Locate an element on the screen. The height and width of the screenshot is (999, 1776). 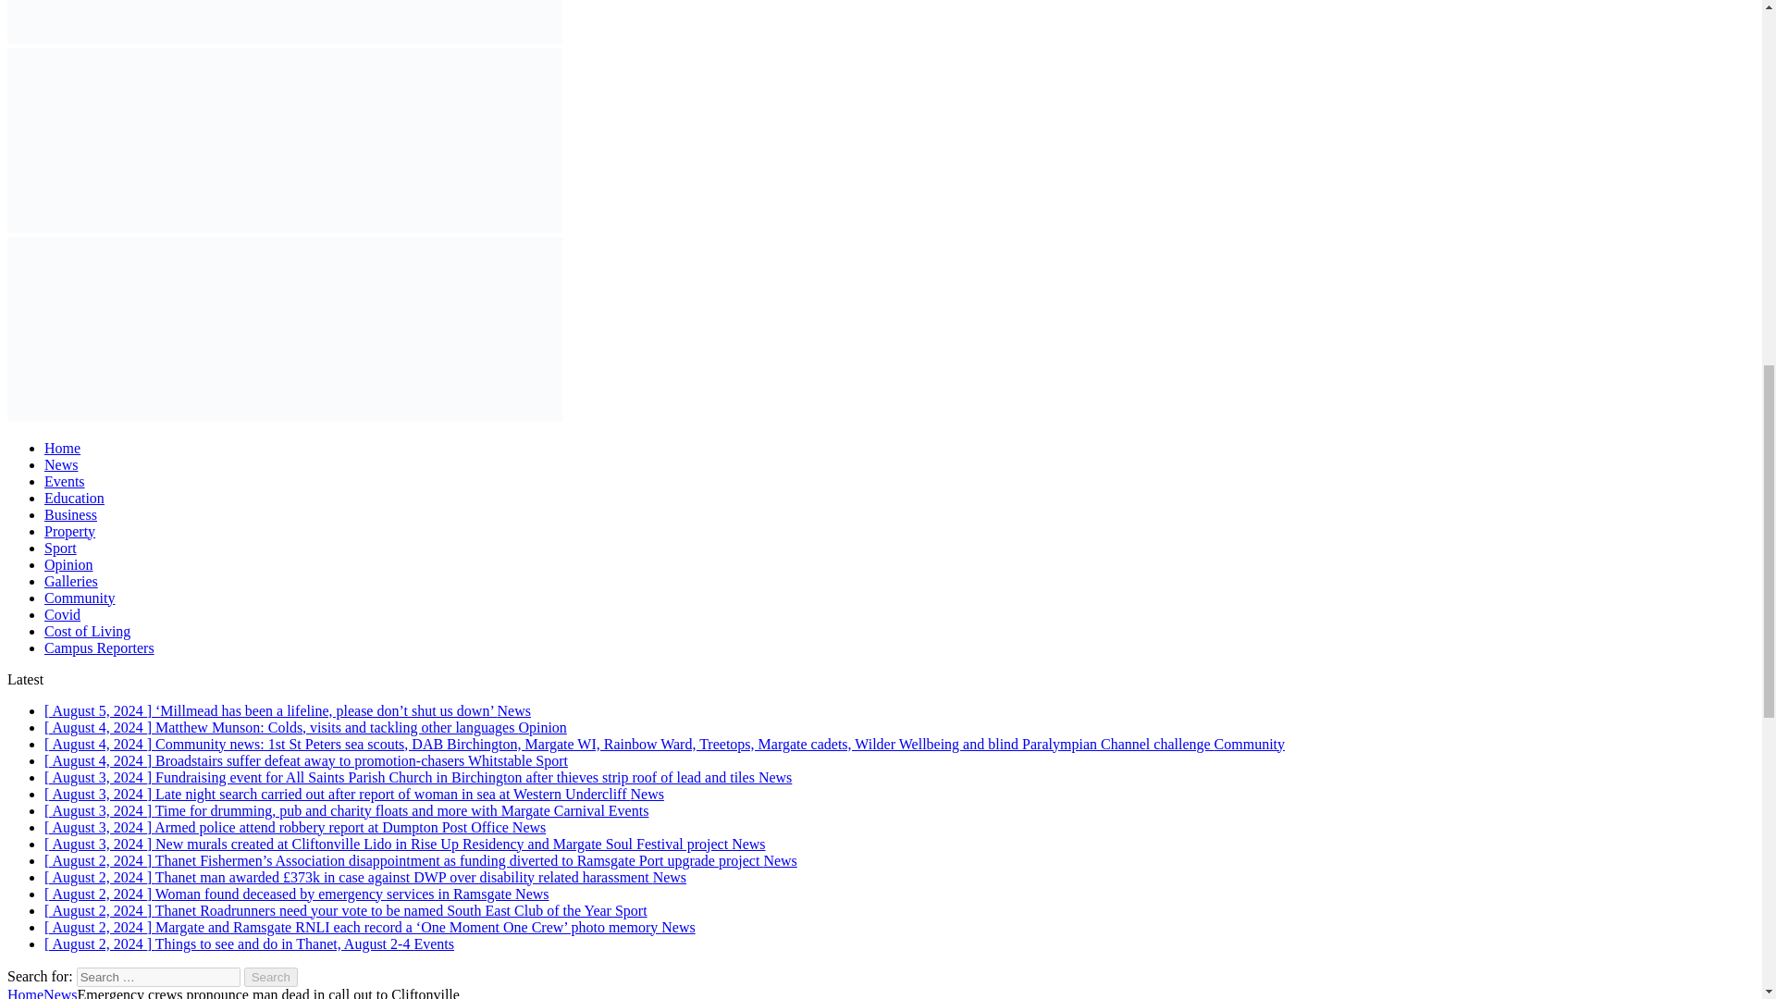
News is located at coordinates (61, 464).